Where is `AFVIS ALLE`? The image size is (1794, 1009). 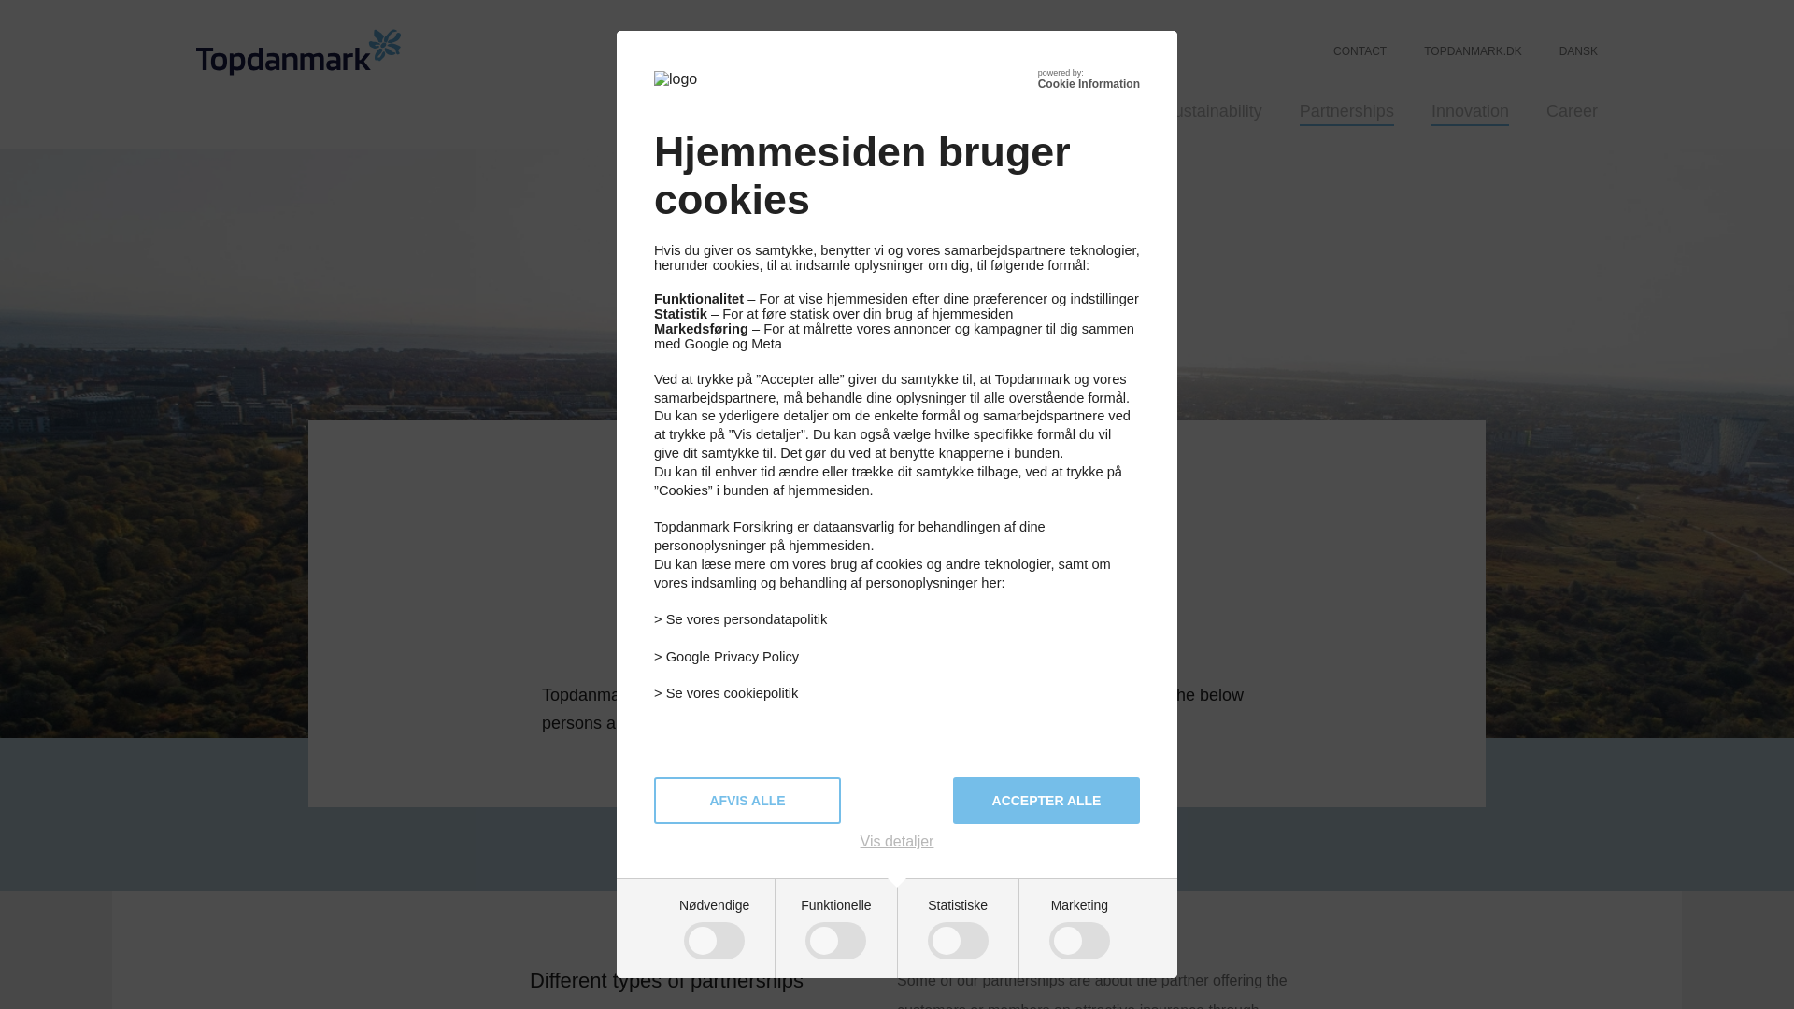
AFVIS ALLE is located at coordinates (747, 800).